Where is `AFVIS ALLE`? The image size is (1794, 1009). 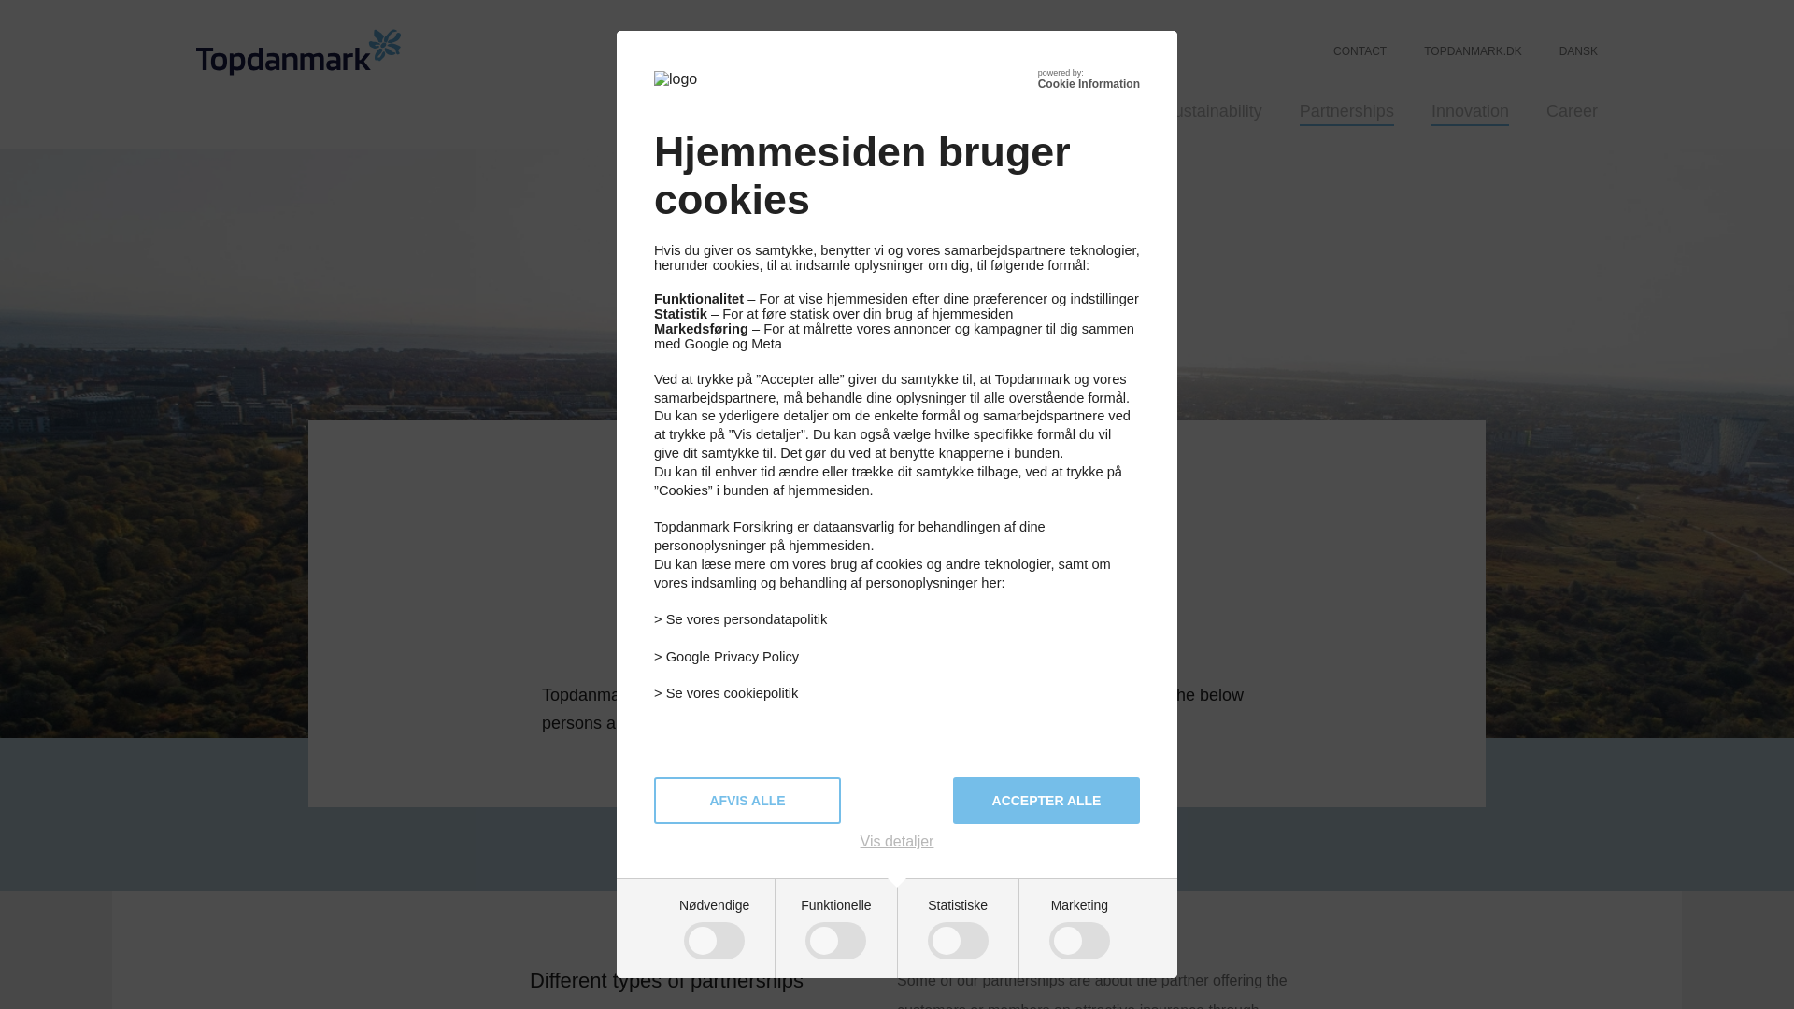
AFVIS ALLE is located at coordinates (747, 800).